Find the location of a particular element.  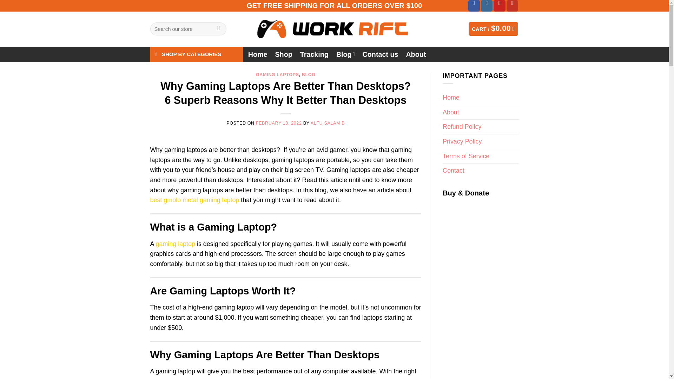

Follow on Instagram is located at coordinates (487, 6).